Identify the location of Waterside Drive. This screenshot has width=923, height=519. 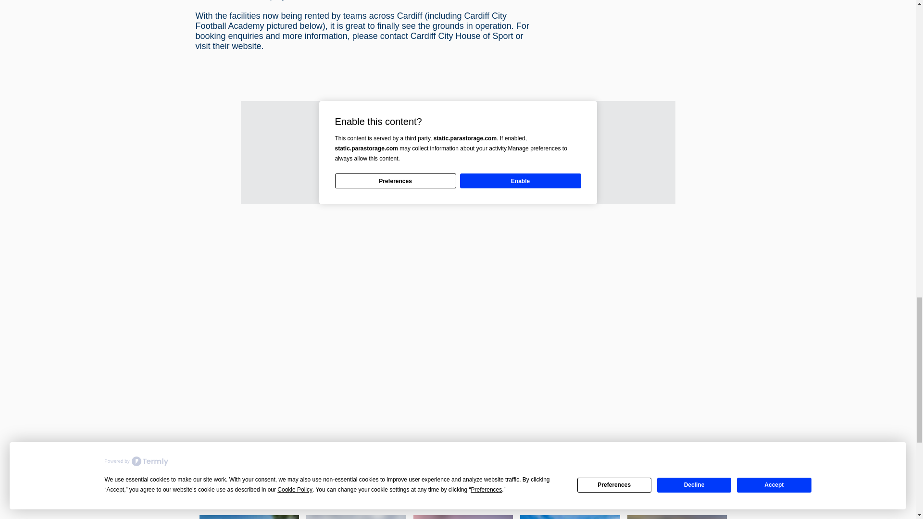
(463, 517).